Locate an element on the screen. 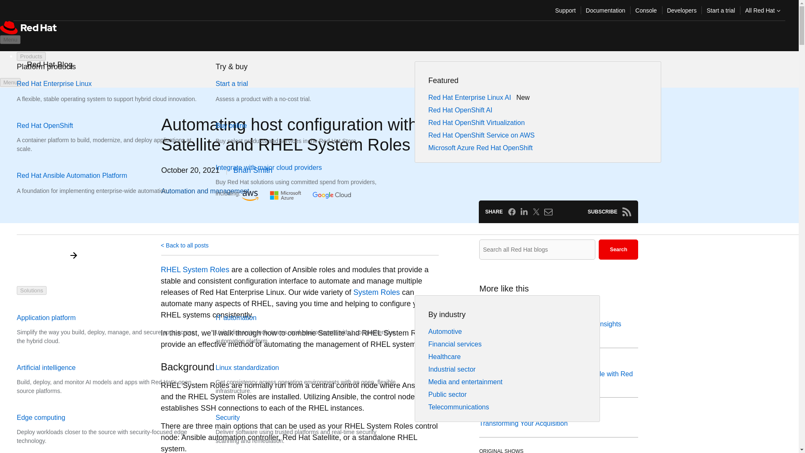  Developers is located at coordinates (682, 10).